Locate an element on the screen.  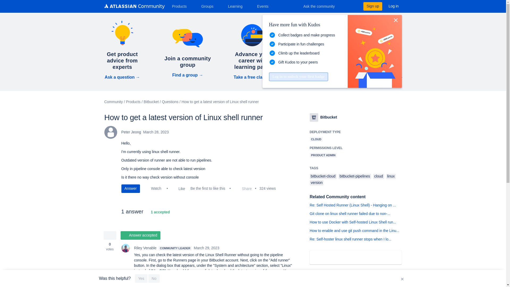
Products is located at coordinates (181, 6).